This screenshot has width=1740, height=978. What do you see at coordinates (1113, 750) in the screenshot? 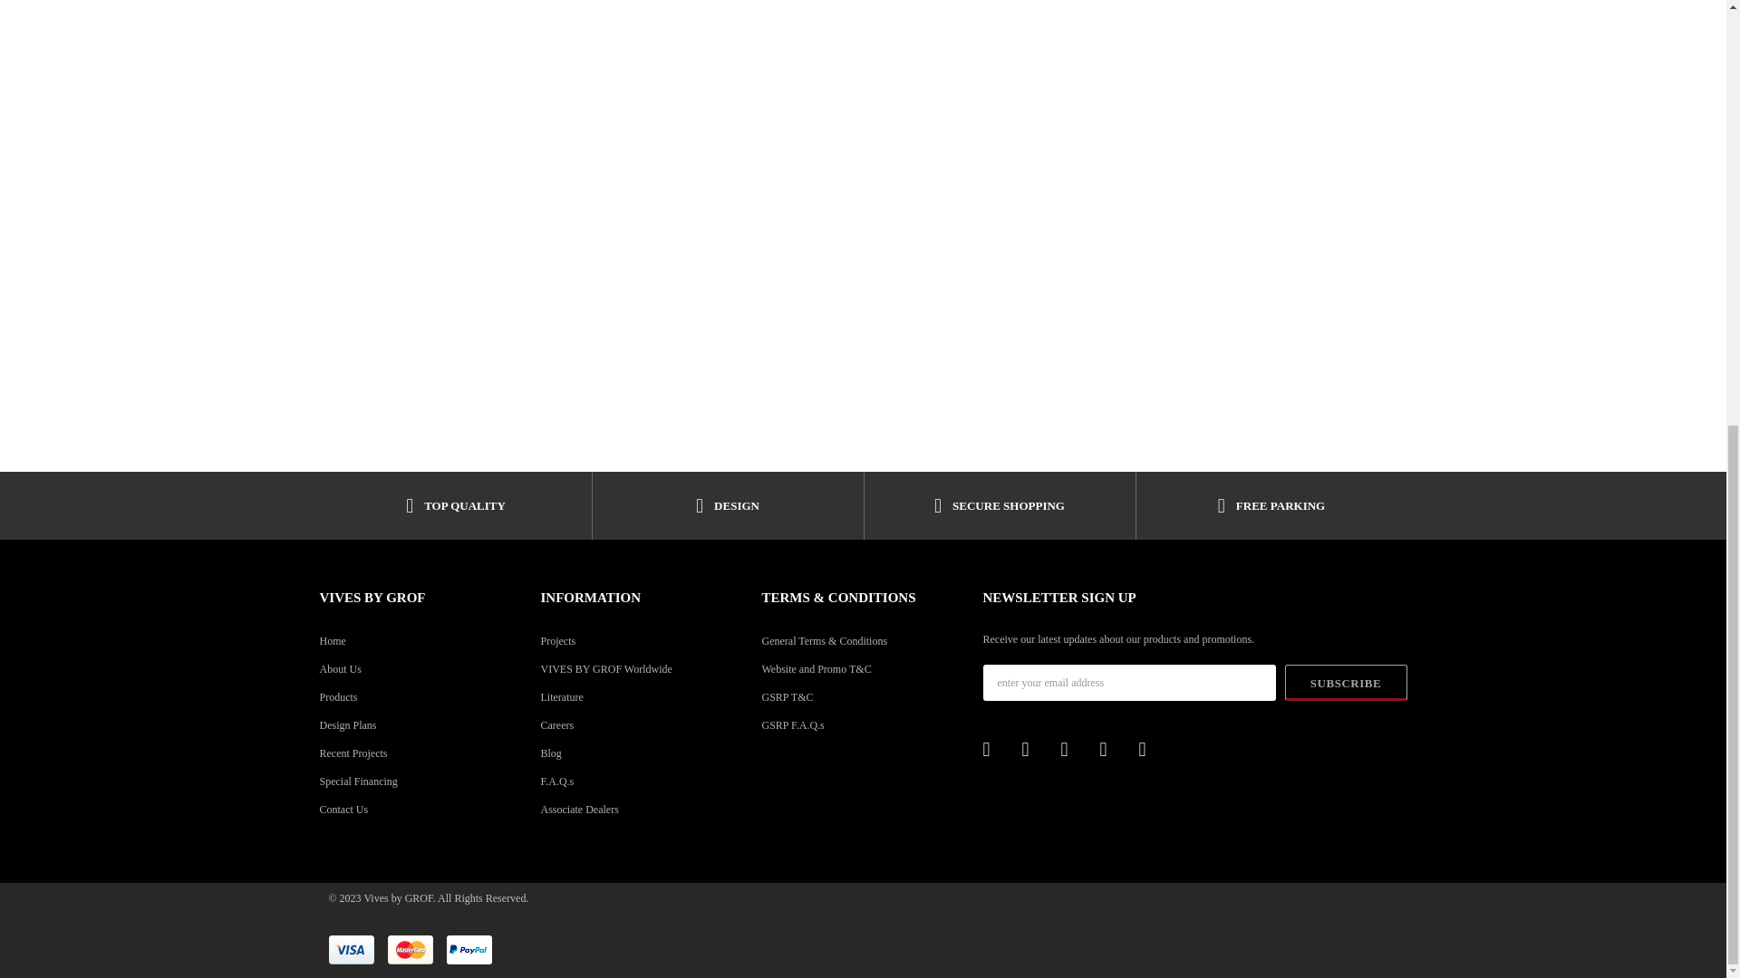
I see `YouTube` at bounding box center [1113, 750].